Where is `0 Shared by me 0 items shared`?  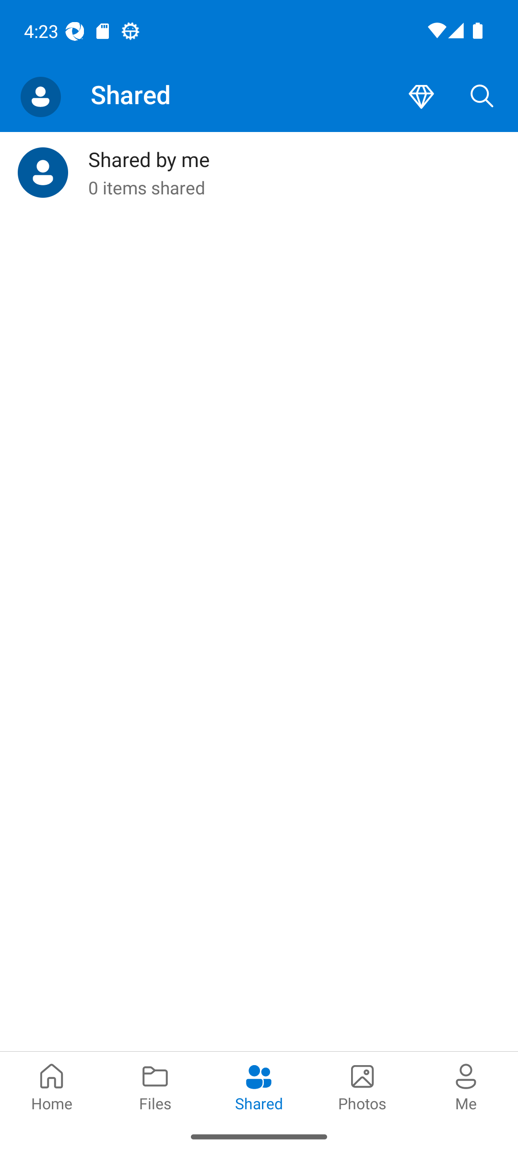
0 Shared by me 0 items shared is located at coordinates (259, 173).